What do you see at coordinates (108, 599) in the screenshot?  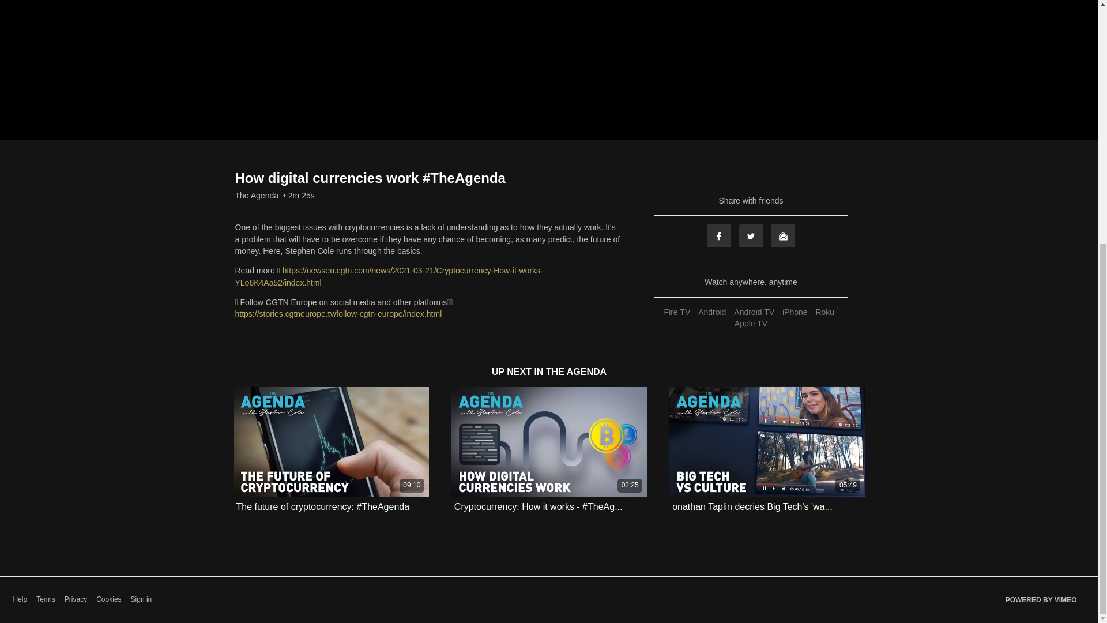 I see `Cookies` at bounding box center [108, 599].